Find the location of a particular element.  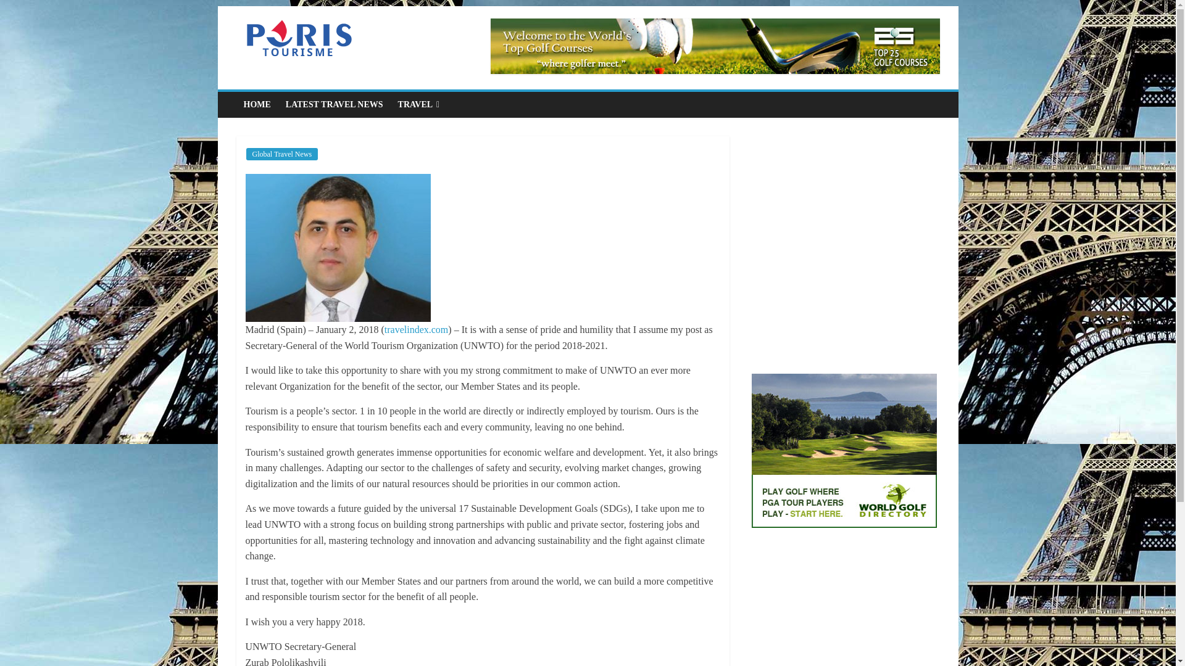

HOME is located at coordinates (257, 105).